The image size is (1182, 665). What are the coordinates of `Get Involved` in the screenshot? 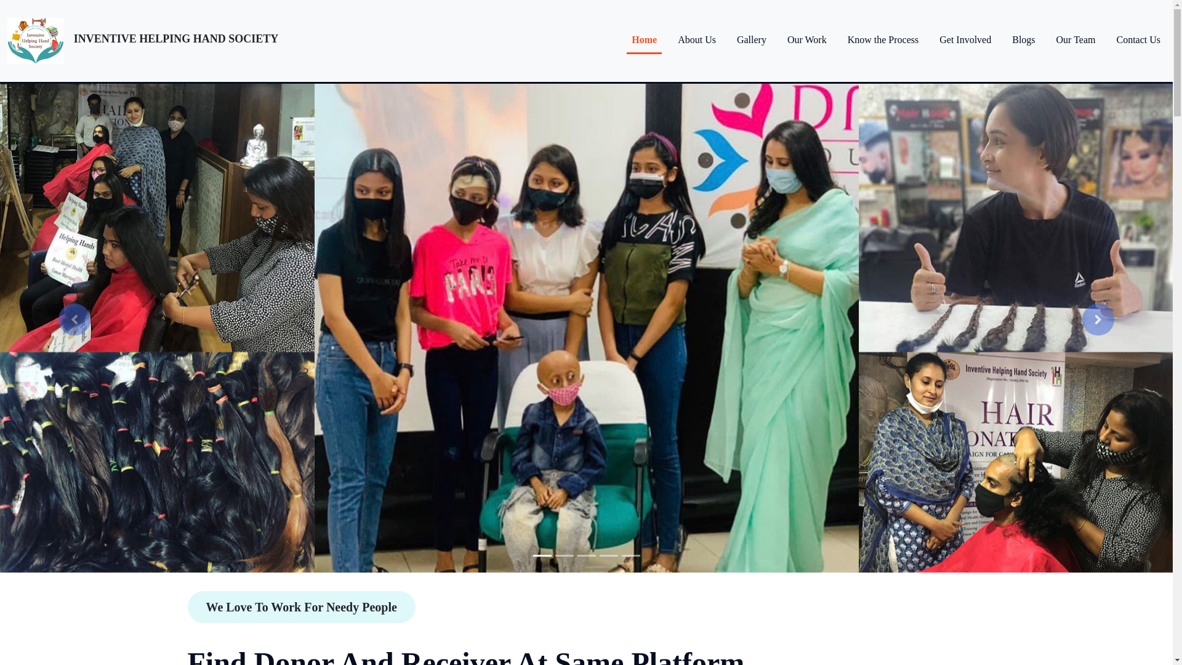 It's located at (965, 40).